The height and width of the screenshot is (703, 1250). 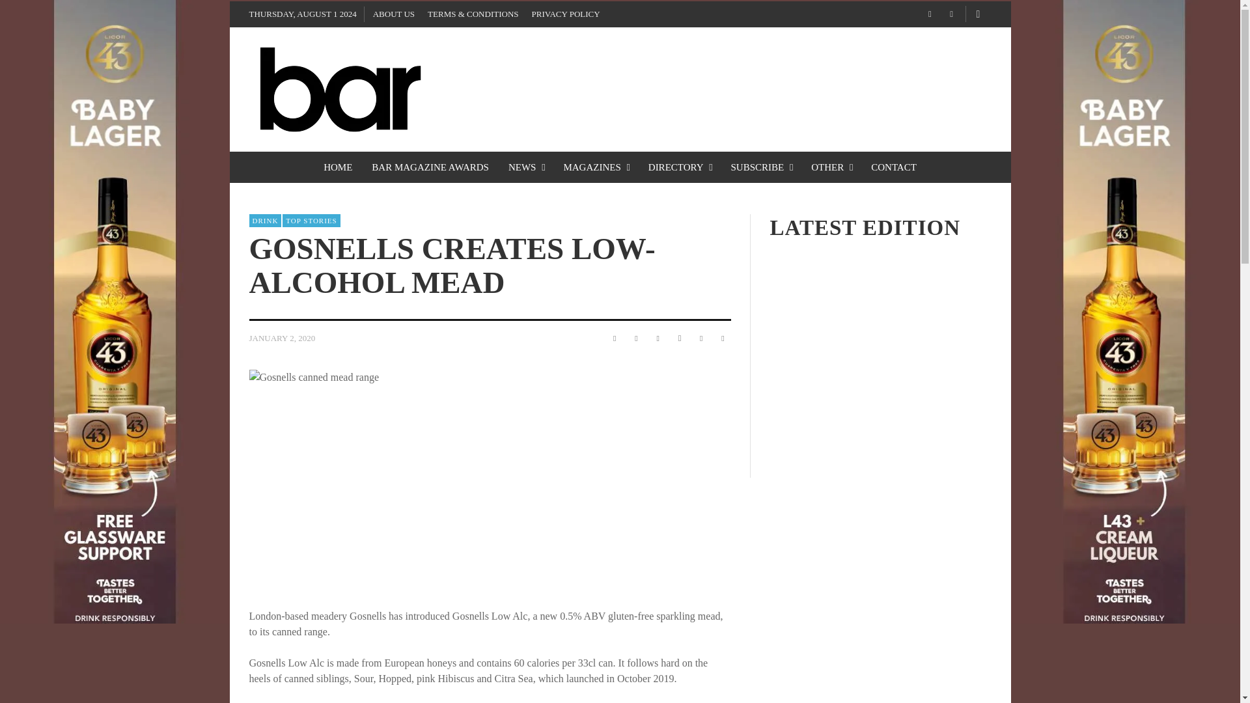 What do you see at coordinates (337, 167) in the screenshot?
I see `HOME` at bounding box center [337, 167].